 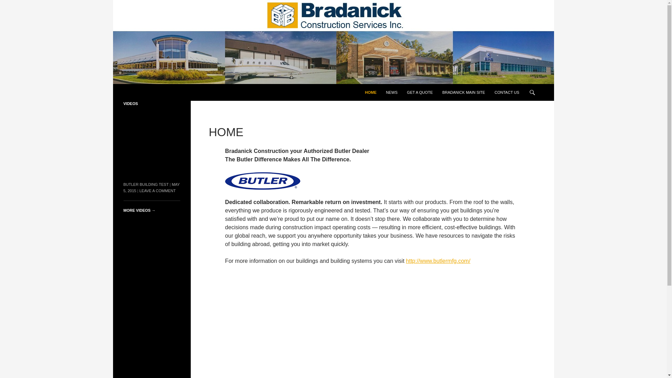 What do you see at coordinates (157, 190) in the screenshot?
I see `LEAVE A COMMENT` at bounding box center [157, 190].